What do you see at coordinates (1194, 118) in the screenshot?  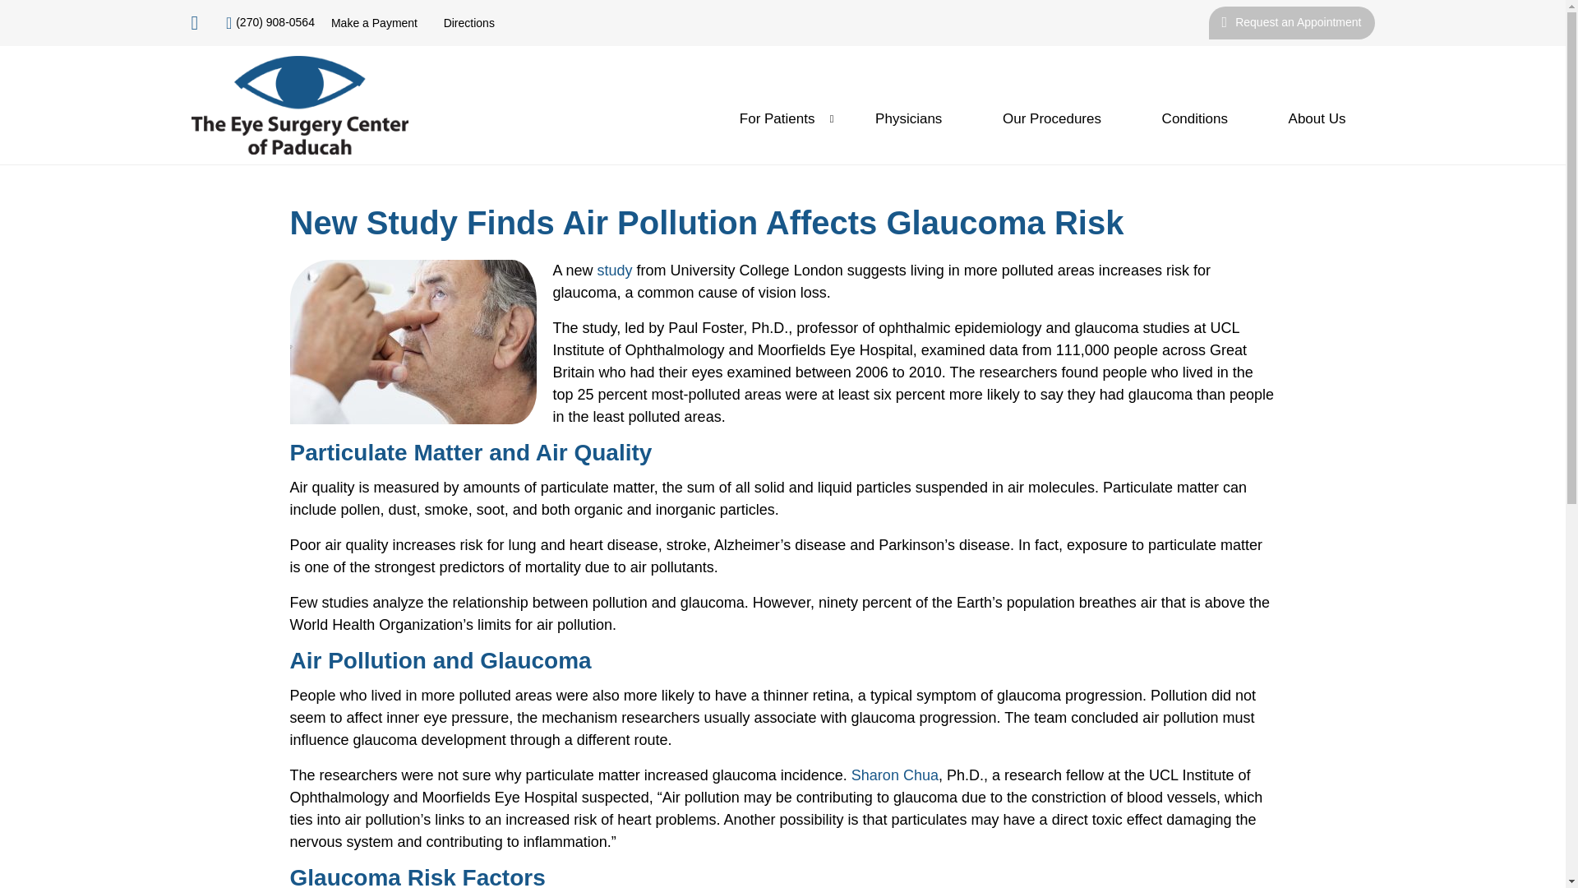 I see `Conditions` at bounding box center [1194, 118].